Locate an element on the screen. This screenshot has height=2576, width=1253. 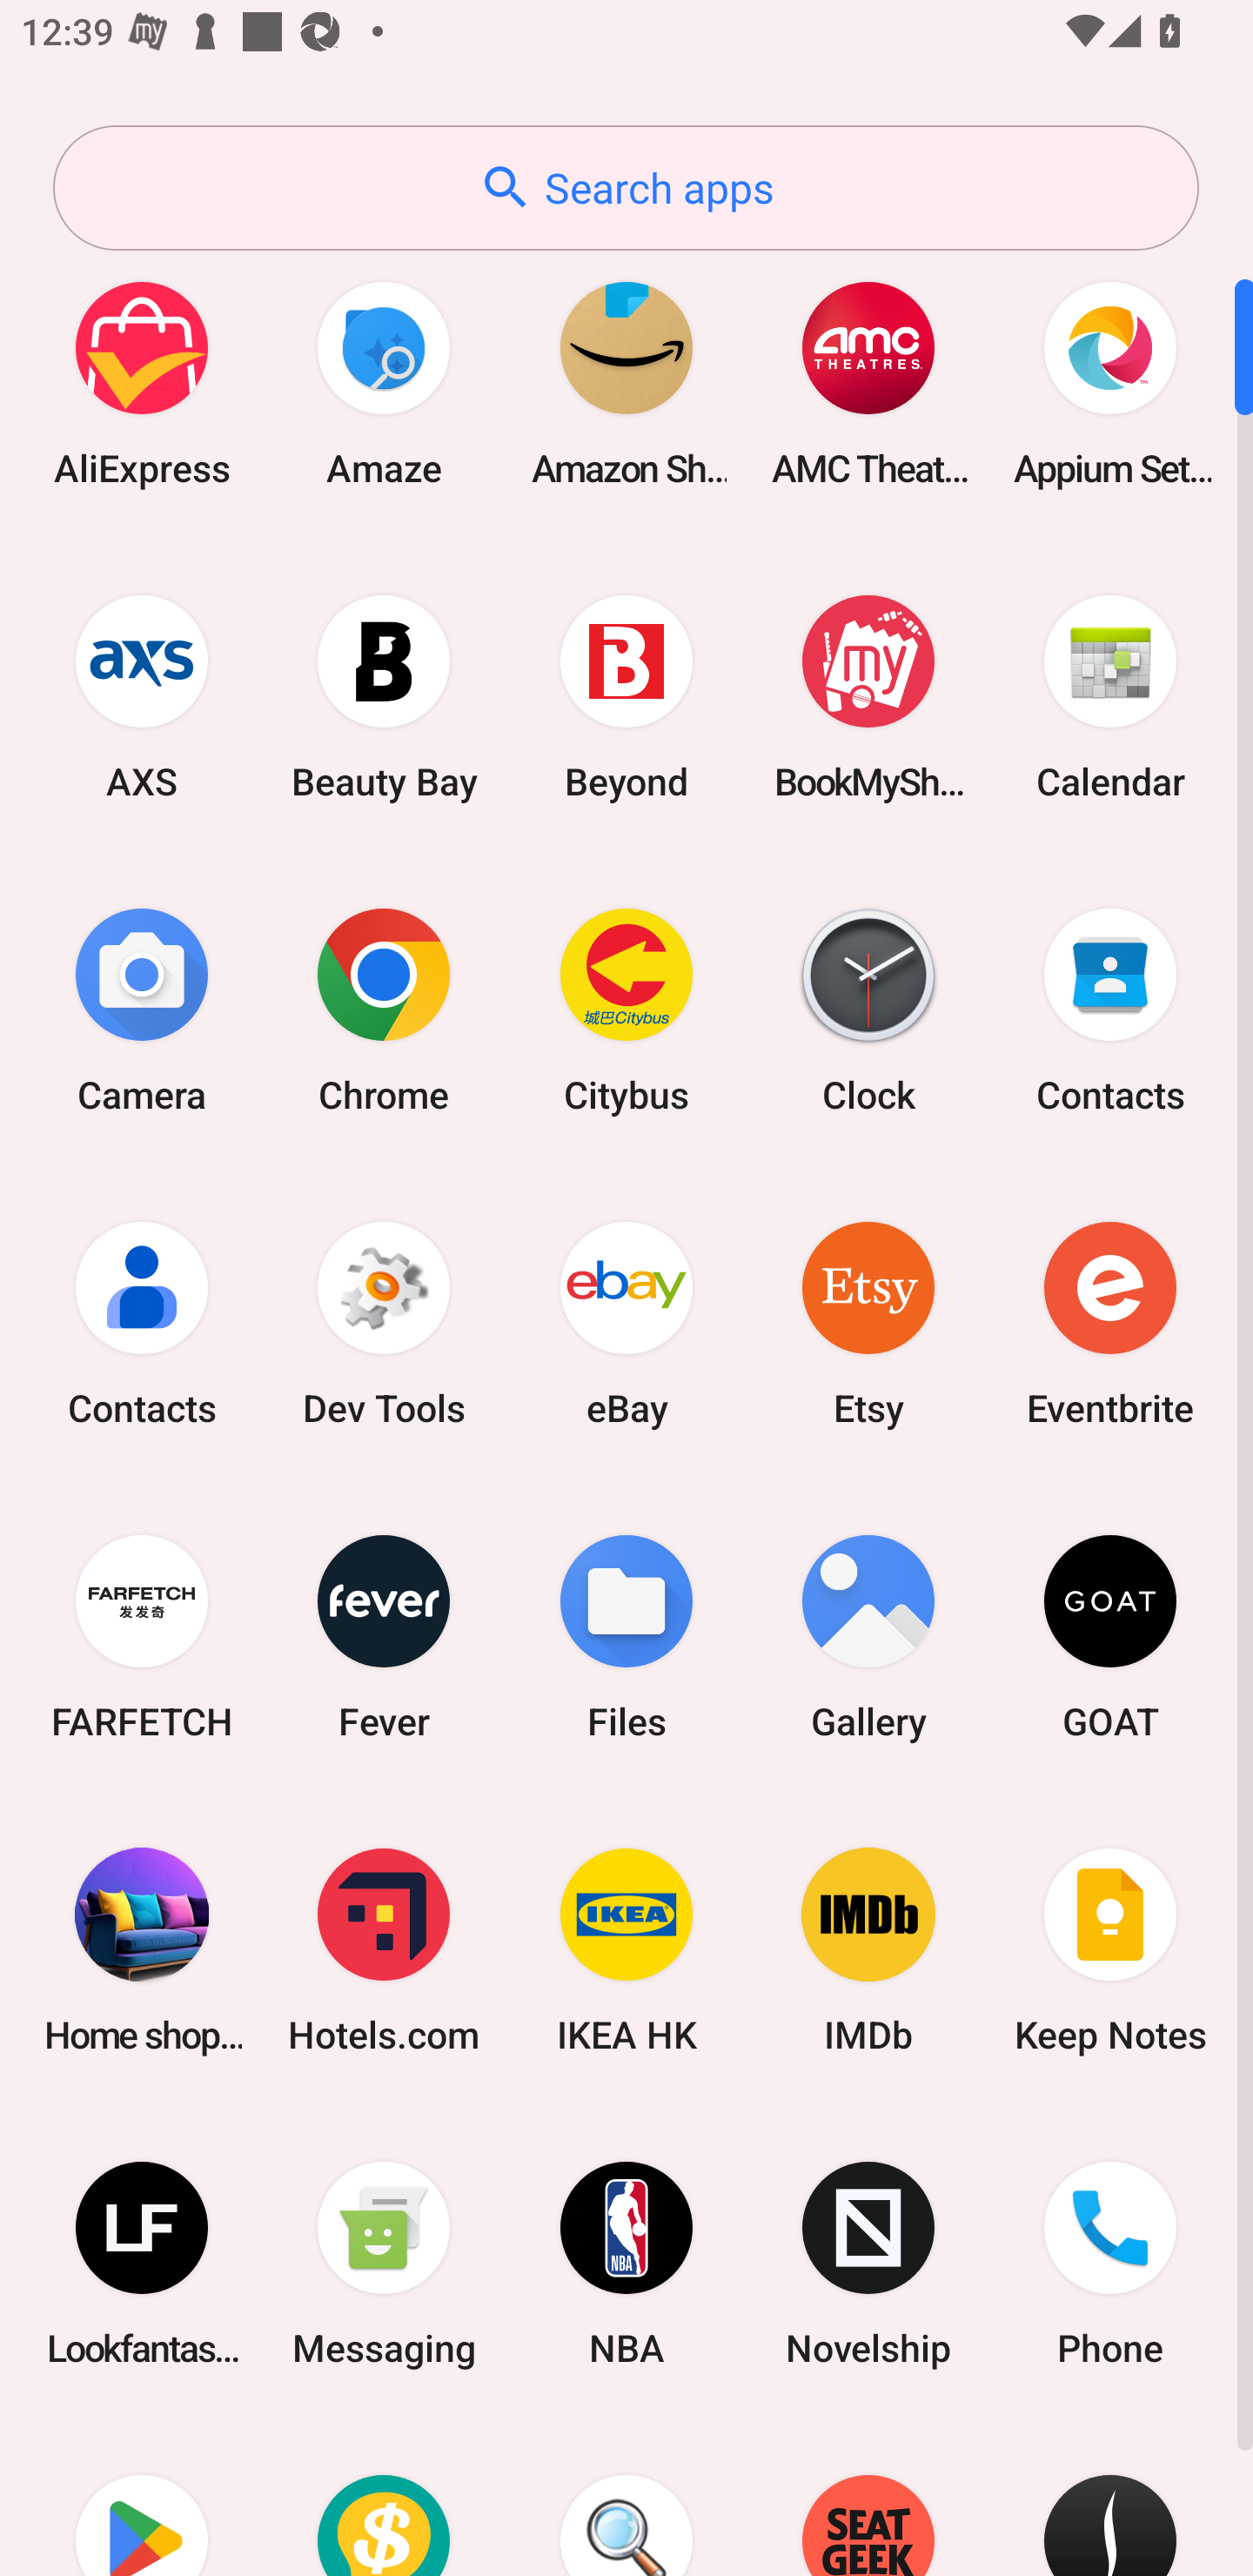
Phone is located at coordinates (1110, 2264).